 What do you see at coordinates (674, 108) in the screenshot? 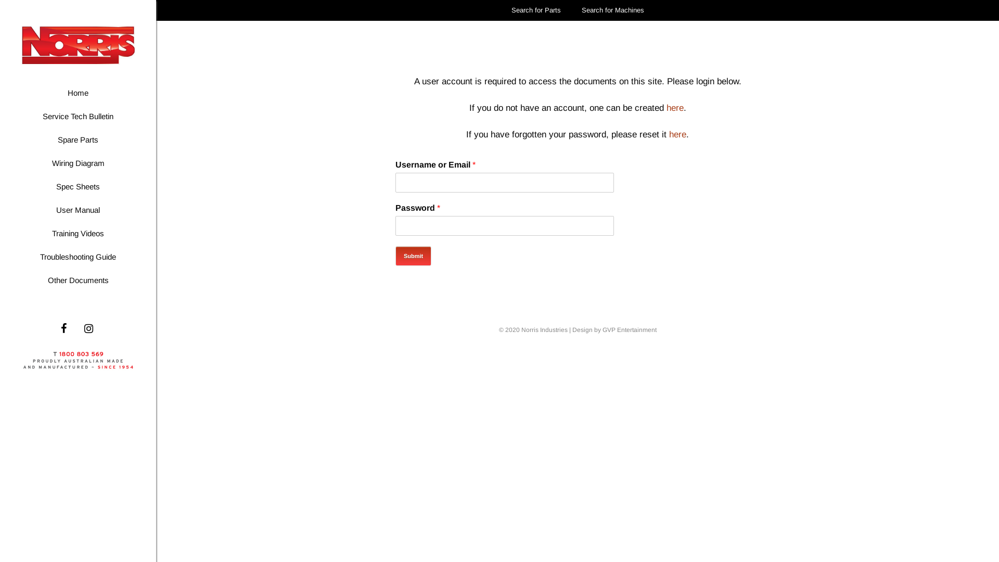
I see `here` at bounding box center [674, 108].